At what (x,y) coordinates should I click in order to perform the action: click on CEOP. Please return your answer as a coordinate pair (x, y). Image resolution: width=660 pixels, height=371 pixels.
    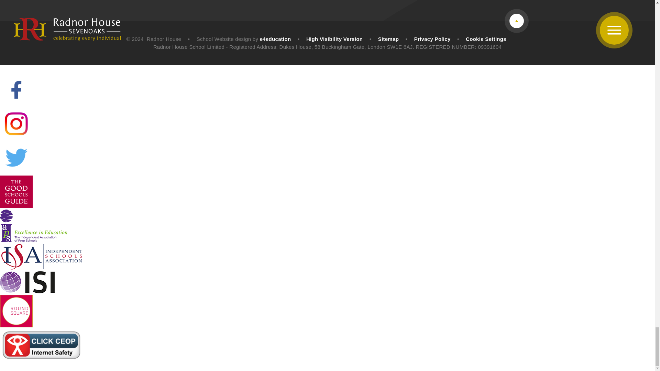
    Looking at the image, I should click on (41, 345).